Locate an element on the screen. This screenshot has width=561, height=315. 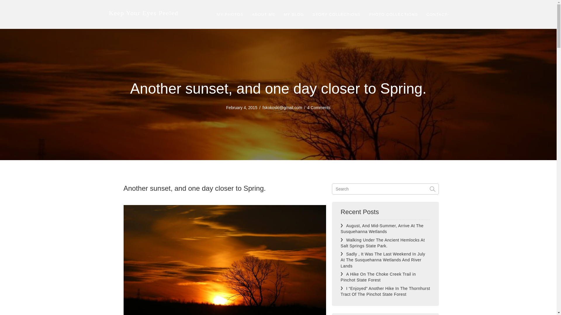
Search is located at coordinates (386, 189).